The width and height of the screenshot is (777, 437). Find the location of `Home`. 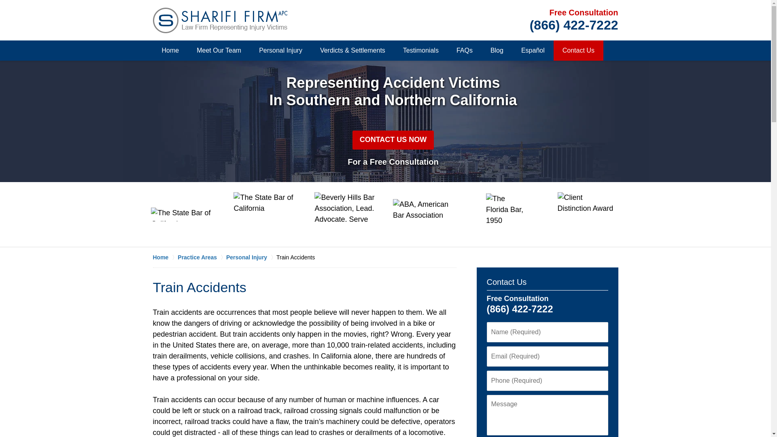

Home is located at coordinates (165, 257).